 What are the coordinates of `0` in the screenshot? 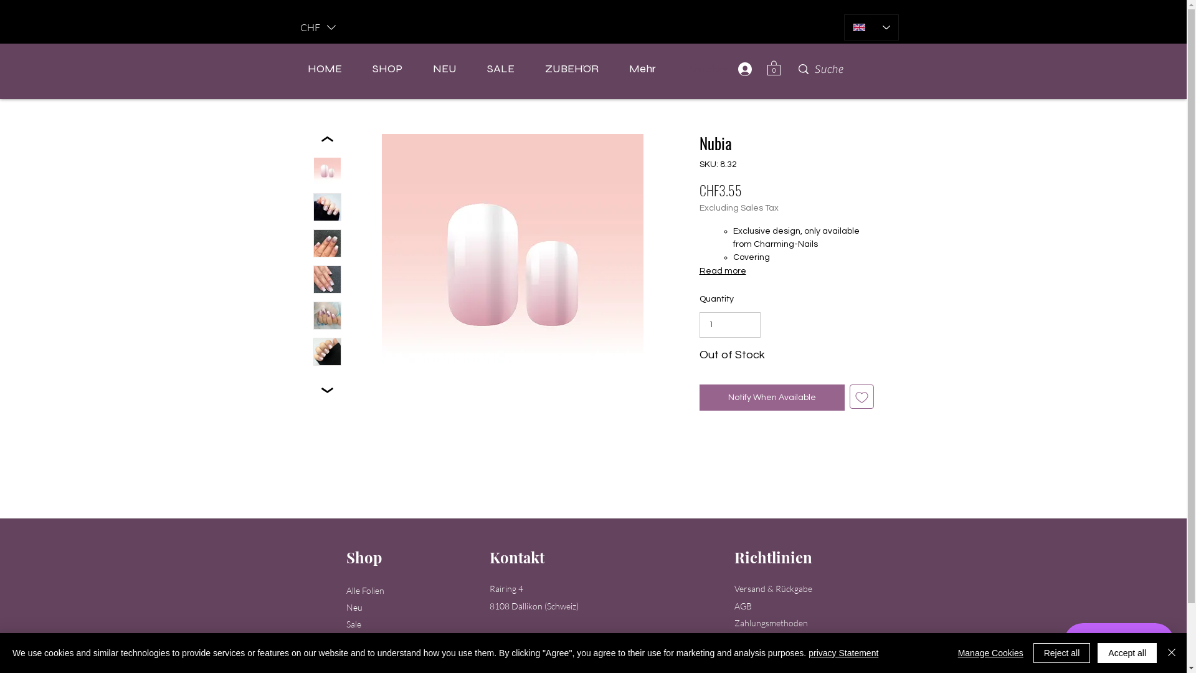 It's located at (774, 67).